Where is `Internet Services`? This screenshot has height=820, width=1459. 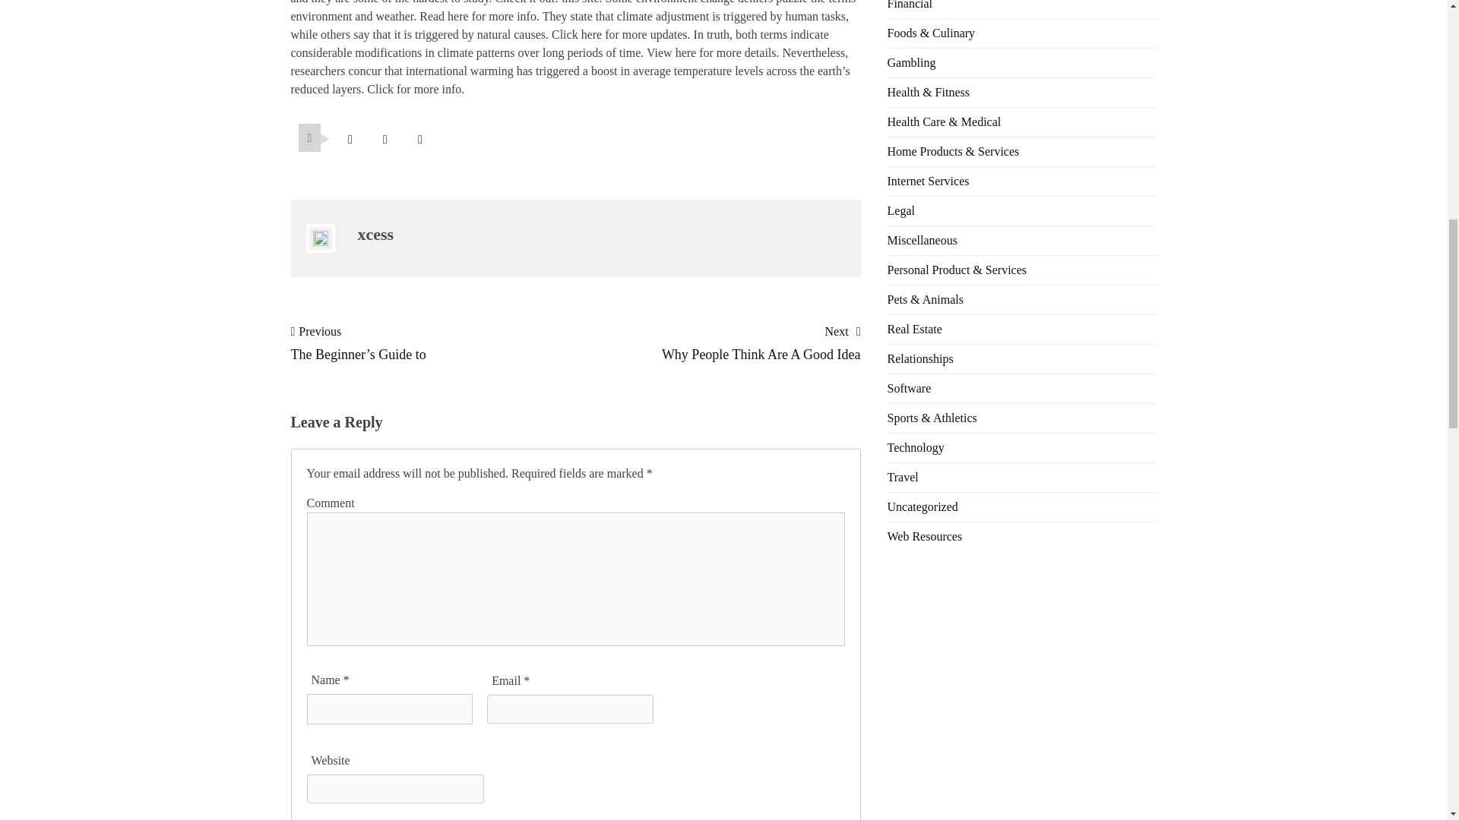
Internet Services is located at coordinates (929, 181).